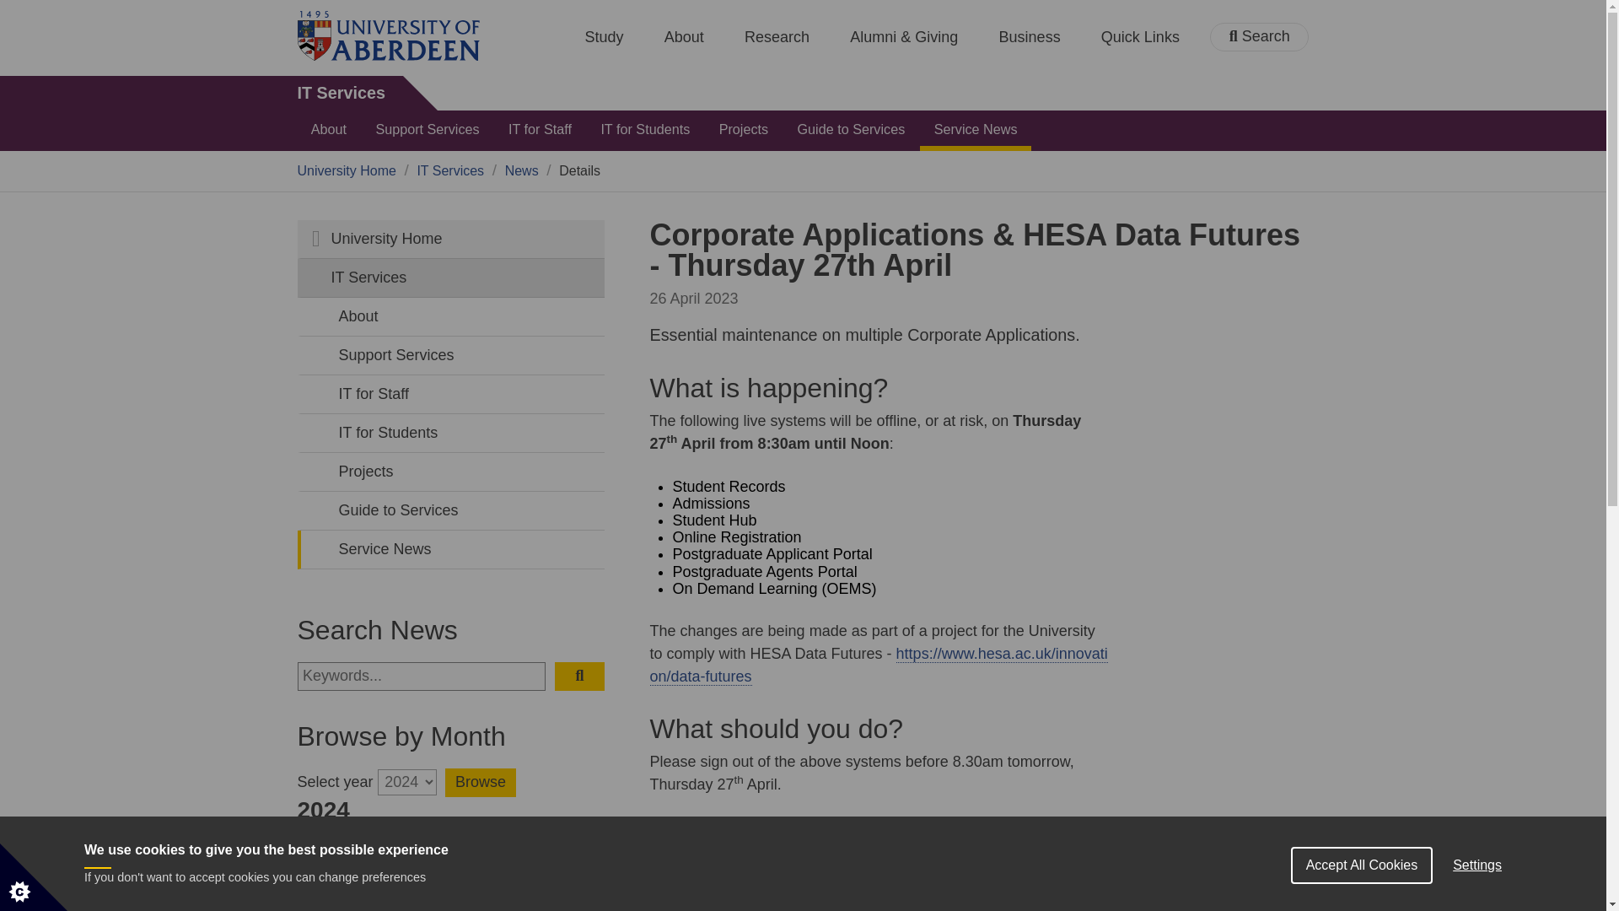 This screenshot has width=1619, height=911. I want to click on View items for May 2024, so click(450, 898).